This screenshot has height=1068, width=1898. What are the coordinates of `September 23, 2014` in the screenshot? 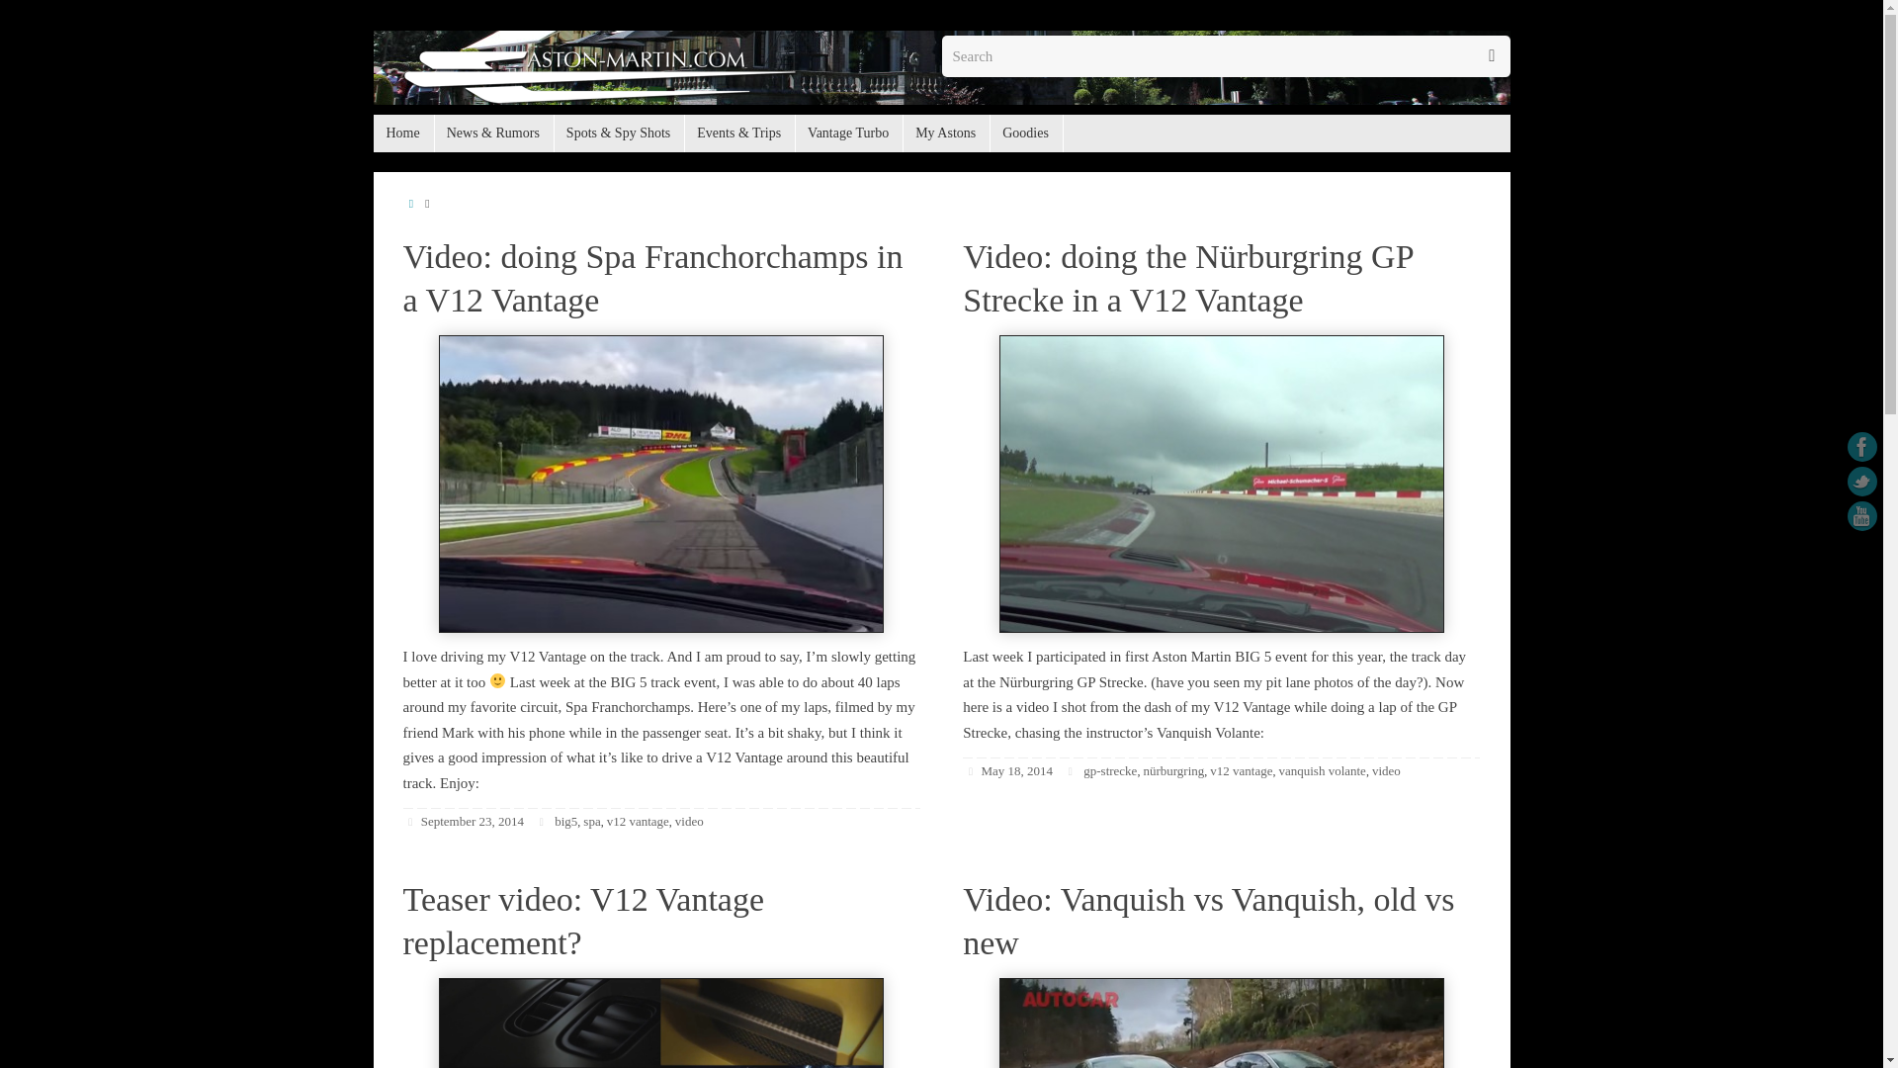 It's located at (473, 821).